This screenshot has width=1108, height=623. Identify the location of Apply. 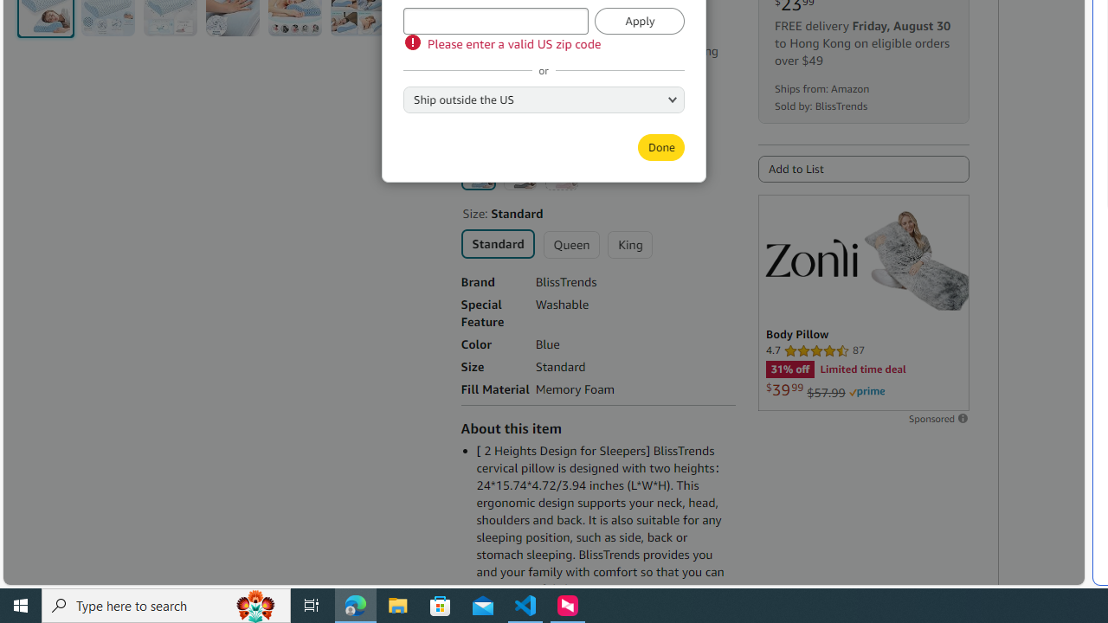
(640, 21).